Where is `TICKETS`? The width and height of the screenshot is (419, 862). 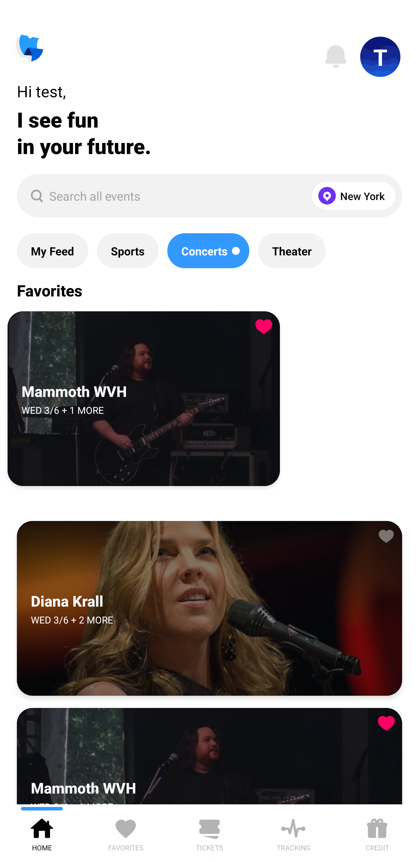
TICKETS is located at coordinates (210, 833).